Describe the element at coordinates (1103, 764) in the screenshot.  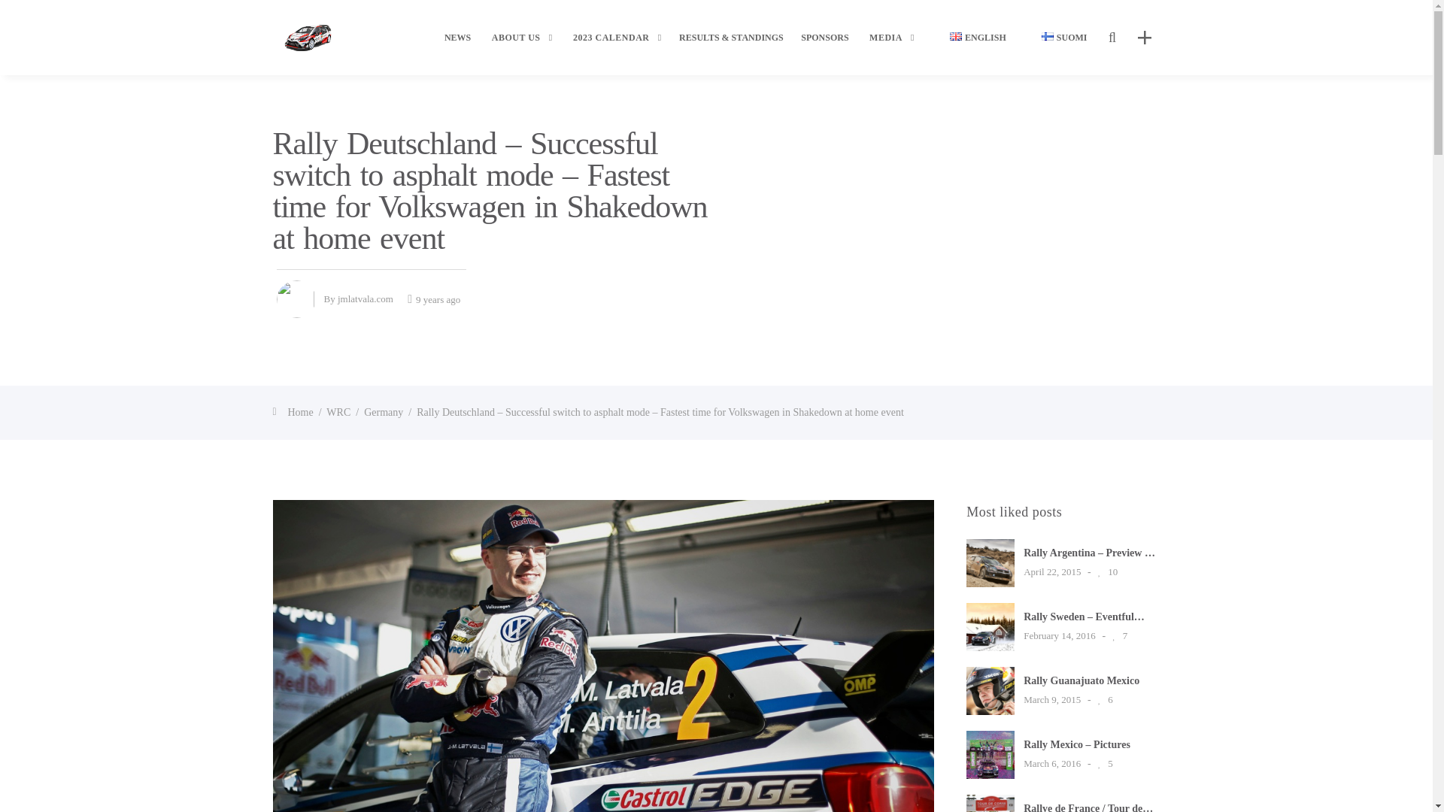
I see `Like` at that location.